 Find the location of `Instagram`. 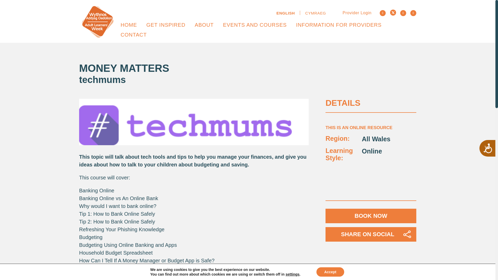

Instagram is located at coordinates (403, 13).